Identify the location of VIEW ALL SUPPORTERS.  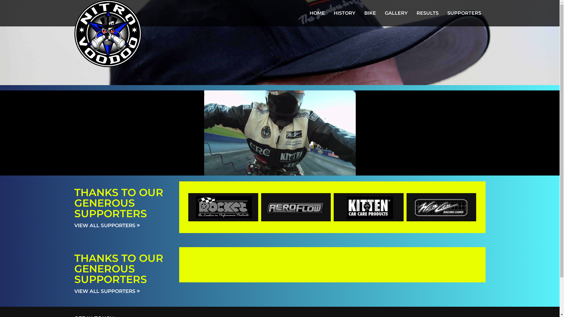
(107, 291).